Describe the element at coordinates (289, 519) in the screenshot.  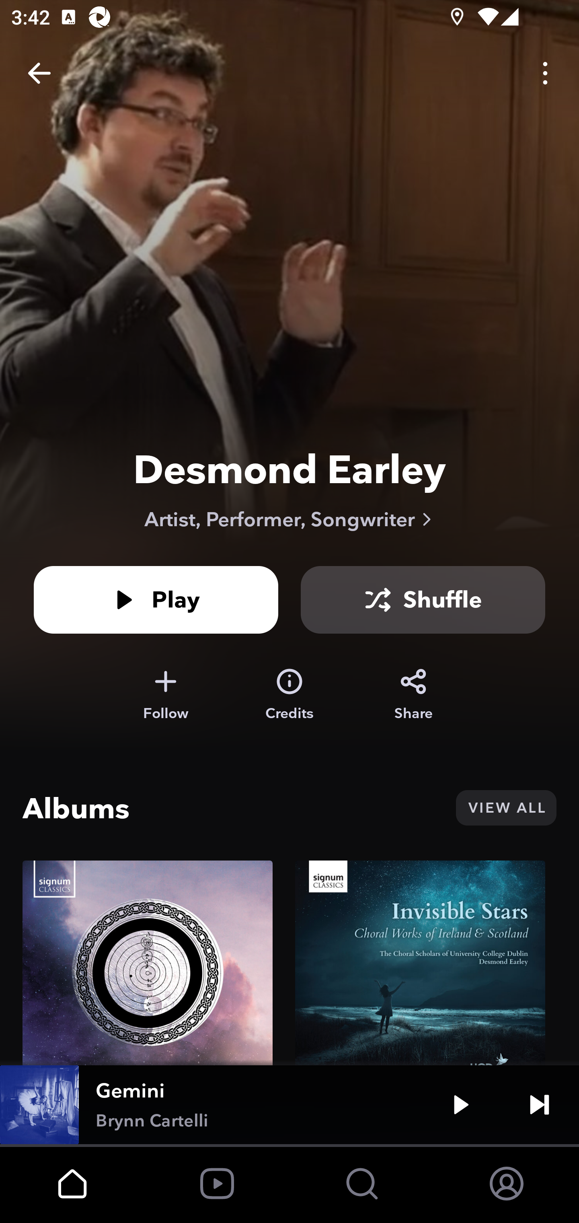
I see `Artist, Performer, Songwriter` at that location.